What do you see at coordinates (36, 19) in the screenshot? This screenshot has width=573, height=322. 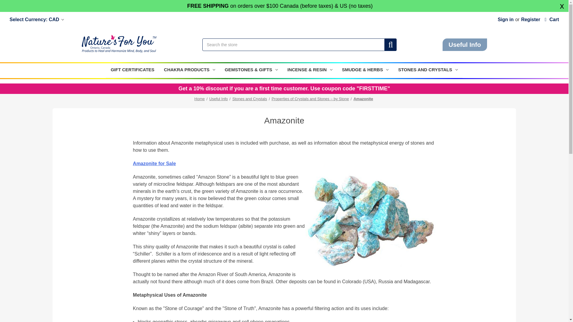 I see `Select Currency: CAD` at bounding box center [36, 19].